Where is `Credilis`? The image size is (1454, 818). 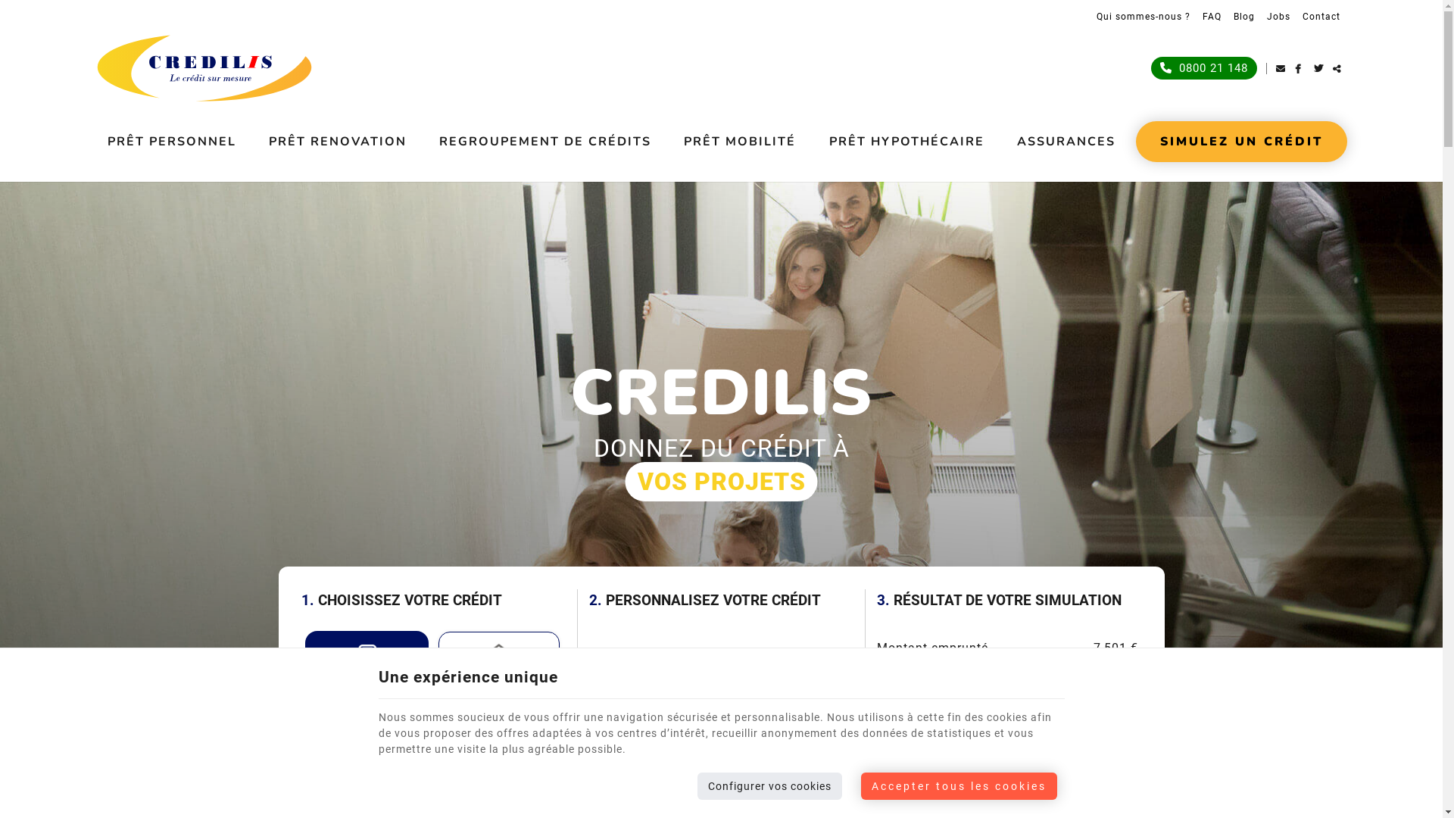 Credilis is located at coordinates (204, 68).